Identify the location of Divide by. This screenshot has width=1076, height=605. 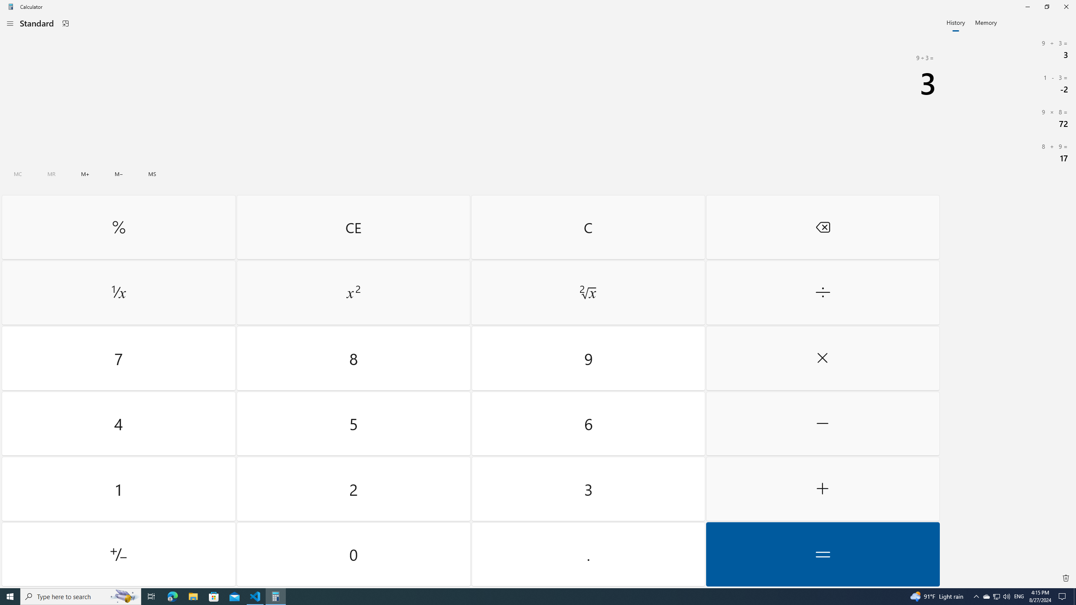
(822, 293).